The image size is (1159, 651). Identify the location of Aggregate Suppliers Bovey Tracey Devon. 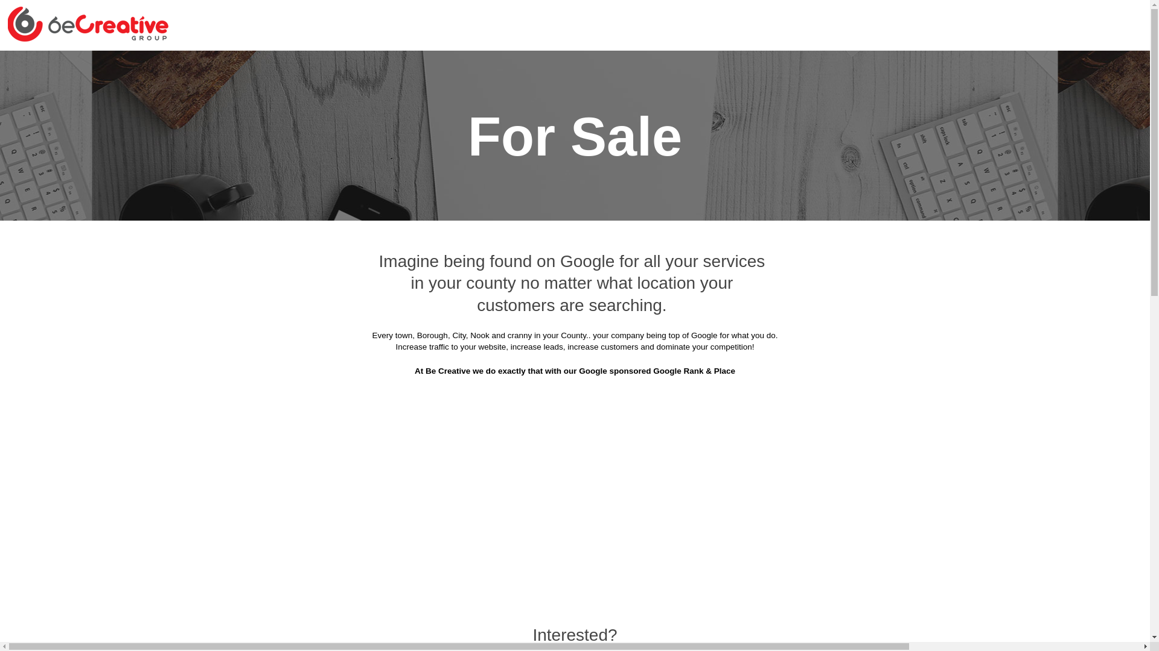
(852, 96).